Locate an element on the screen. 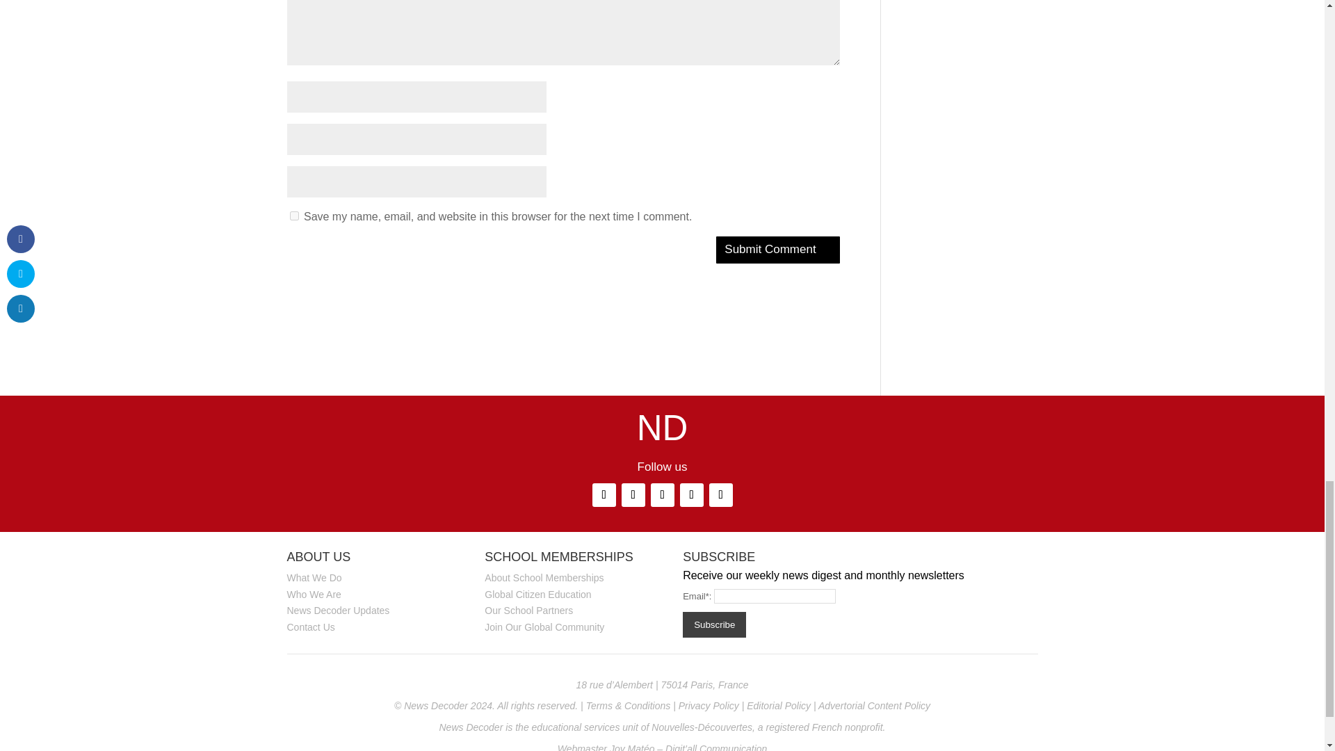 The image size is (1335, 751). Follow on Facebook is located at coordinates (662, 495).